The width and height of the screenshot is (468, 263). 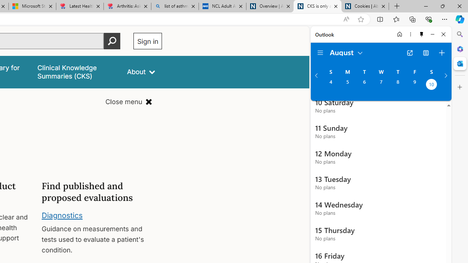 I want to click on false, so click(x=76, y=72).